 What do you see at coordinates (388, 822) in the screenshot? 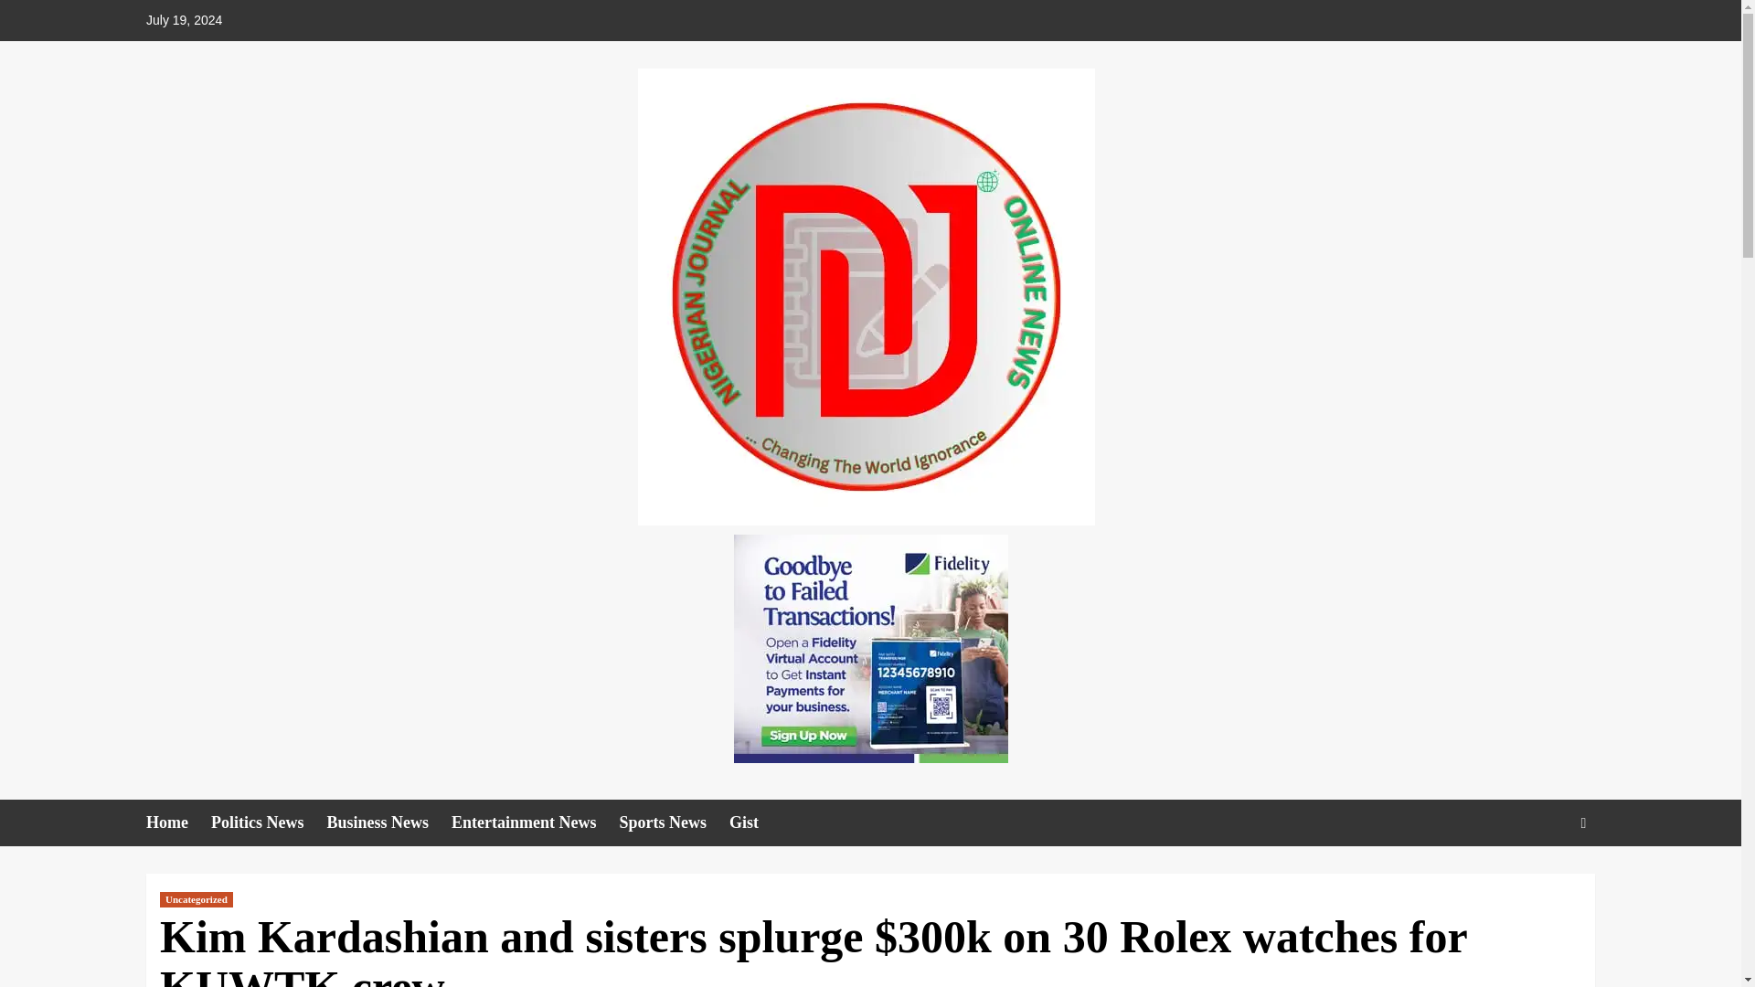
I see `Business News` at bounding box center [388, 822].